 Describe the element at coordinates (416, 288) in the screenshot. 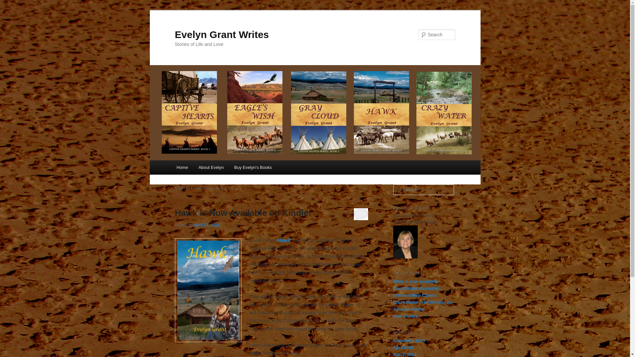

I see `Crazy Water Available!` at that location.